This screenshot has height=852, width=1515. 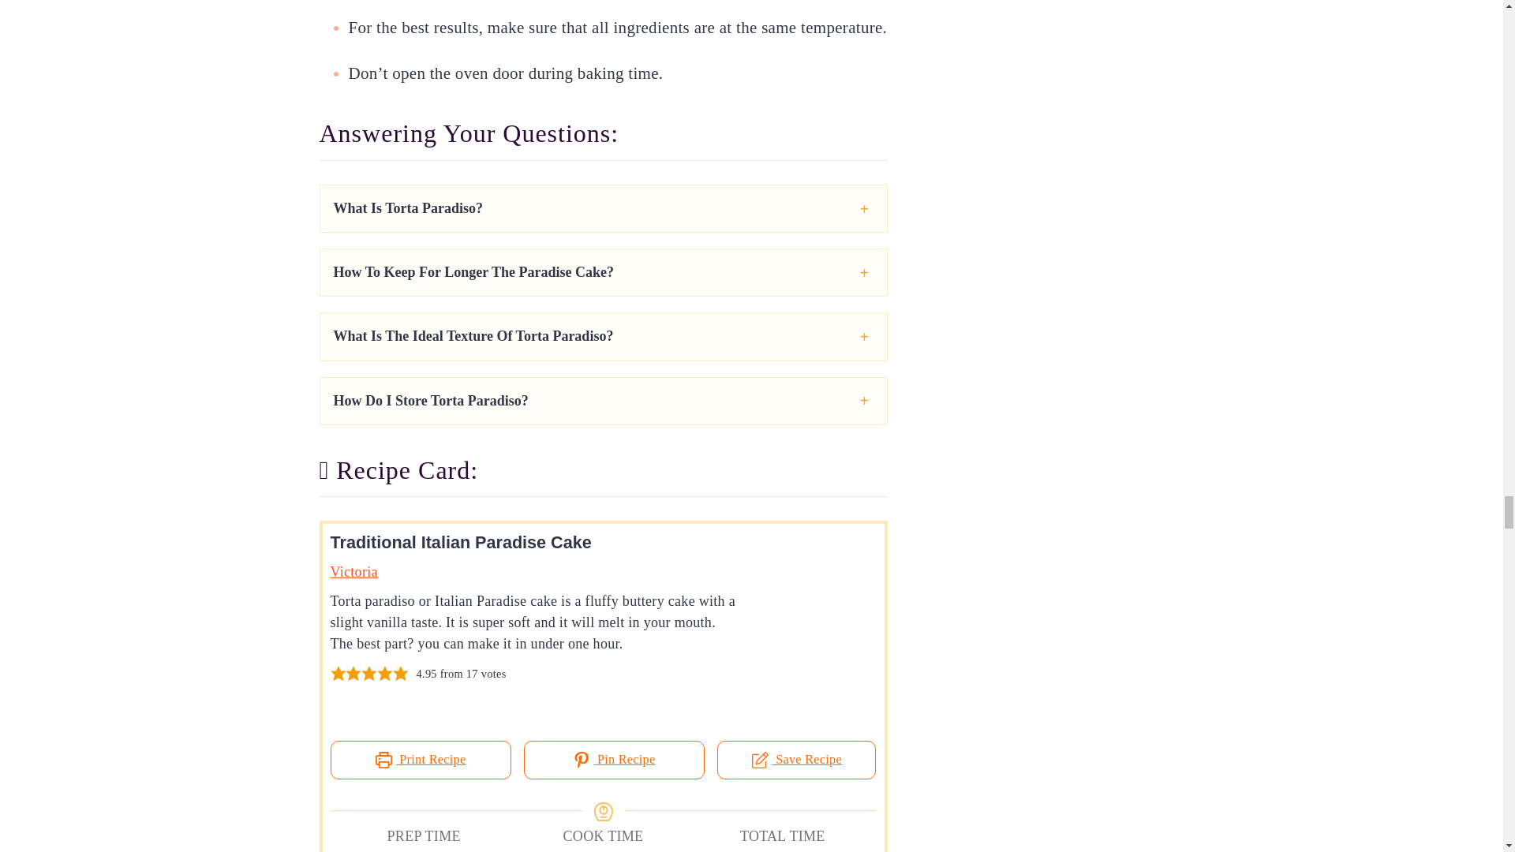 What do you see at coordinates (473, 336) in the screenshot?
I see `What Is The Ideal Texture Of Torta Paradiso?` at bounding box center [473, 336].